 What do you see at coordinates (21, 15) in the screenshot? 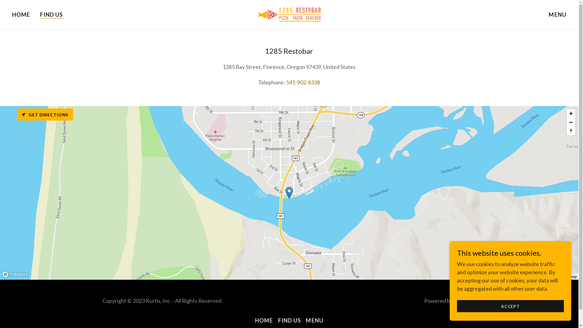
I see `HOME` at bounding box center [21, 15].